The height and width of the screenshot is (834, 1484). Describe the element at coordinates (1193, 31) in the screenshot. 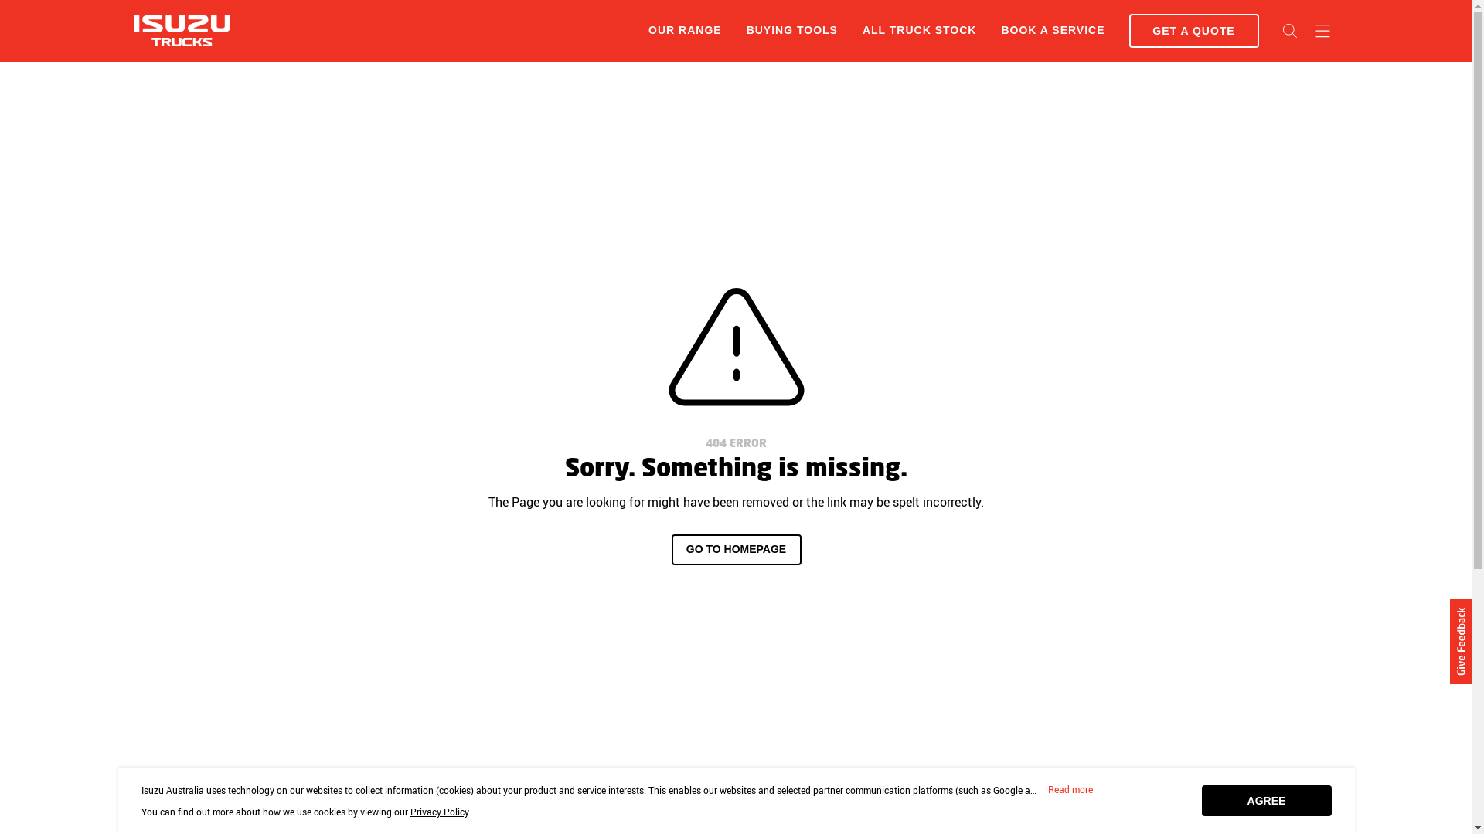

I see `GET A QUOTE` at that location.